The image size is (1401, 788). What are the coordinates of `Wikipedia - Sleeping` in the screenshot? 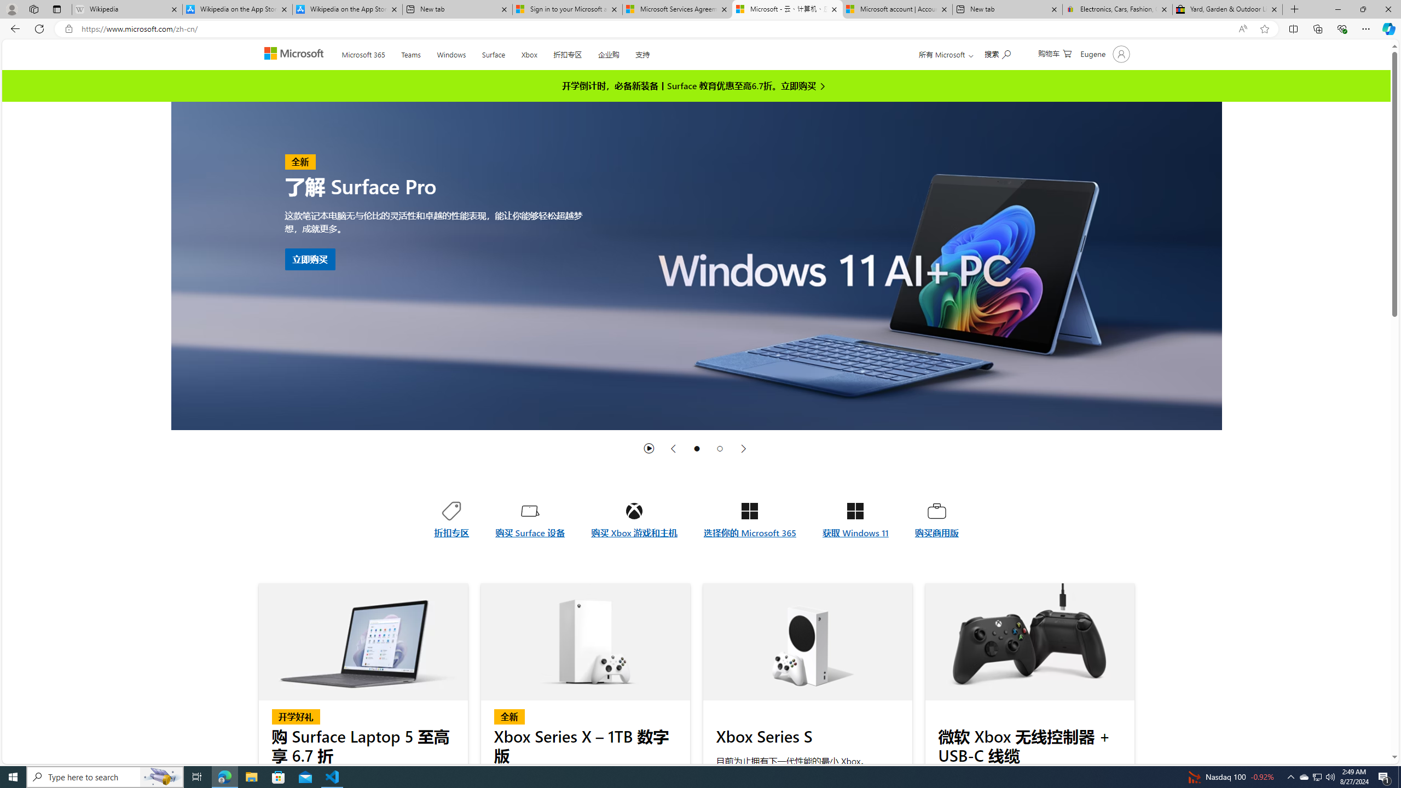 It's located at (127, 9).